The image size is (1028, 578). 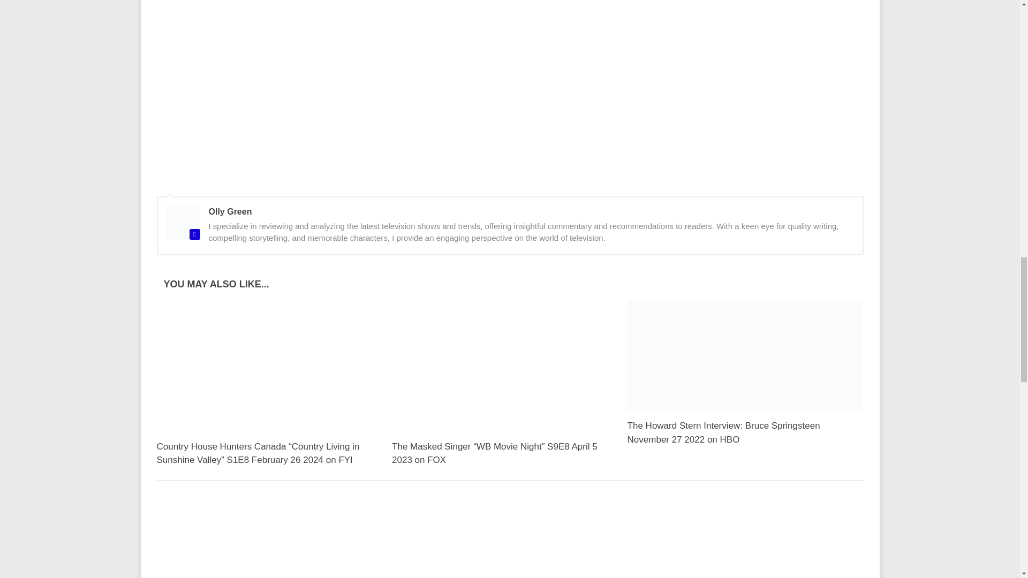 What do you see at coordinates (509, 540) in the screenshot?
I see `Advertisement` at bounding box center [509, 540].